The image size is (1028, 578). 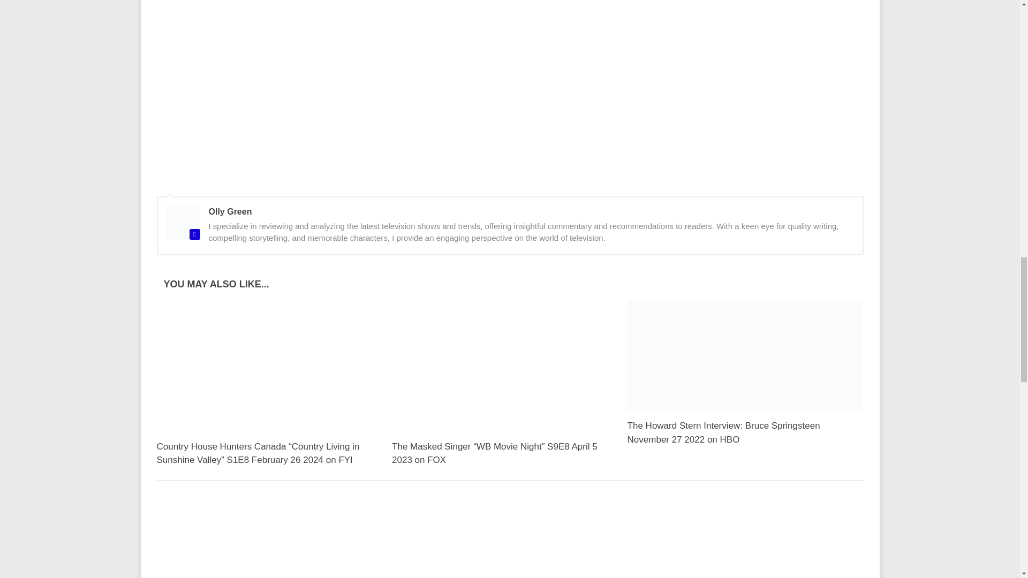 What do you see at coordinates (509, 540) in the screenshot?
I see `Advertisement` at bounding box center [509, 540].